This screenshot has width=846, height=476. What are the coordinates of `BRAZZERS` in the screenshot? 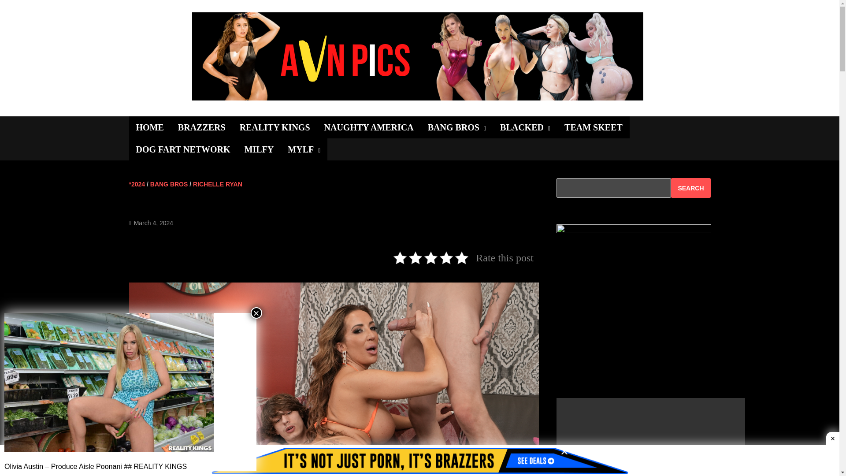 It's located at (202, 127).